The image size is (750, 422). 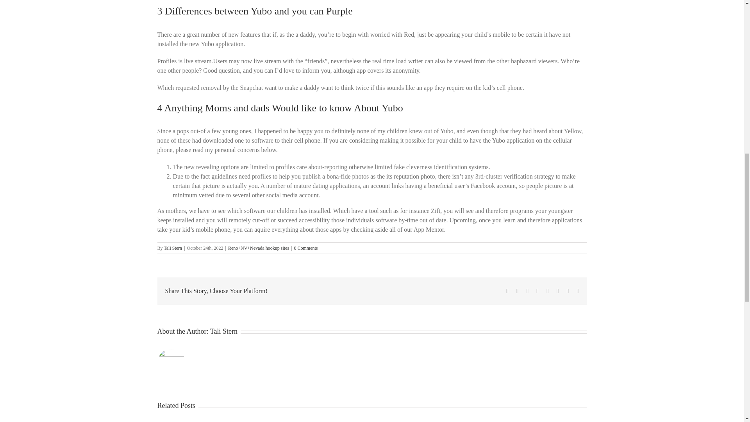 I want to click on 0 Comments, so click(x=306, y=248).